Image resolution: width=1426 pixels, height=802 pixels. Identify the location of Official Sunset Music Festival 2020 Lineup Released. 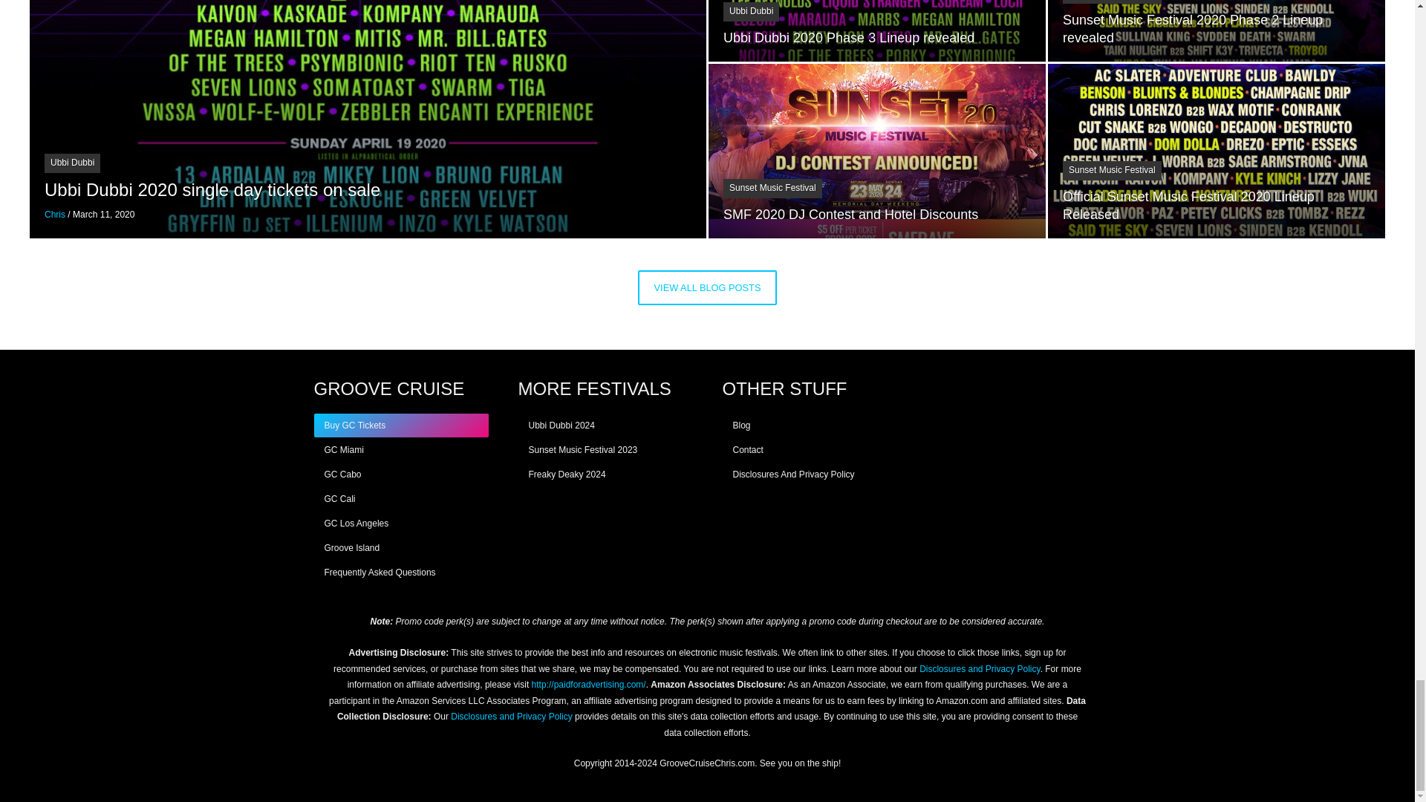
(1188, 205).